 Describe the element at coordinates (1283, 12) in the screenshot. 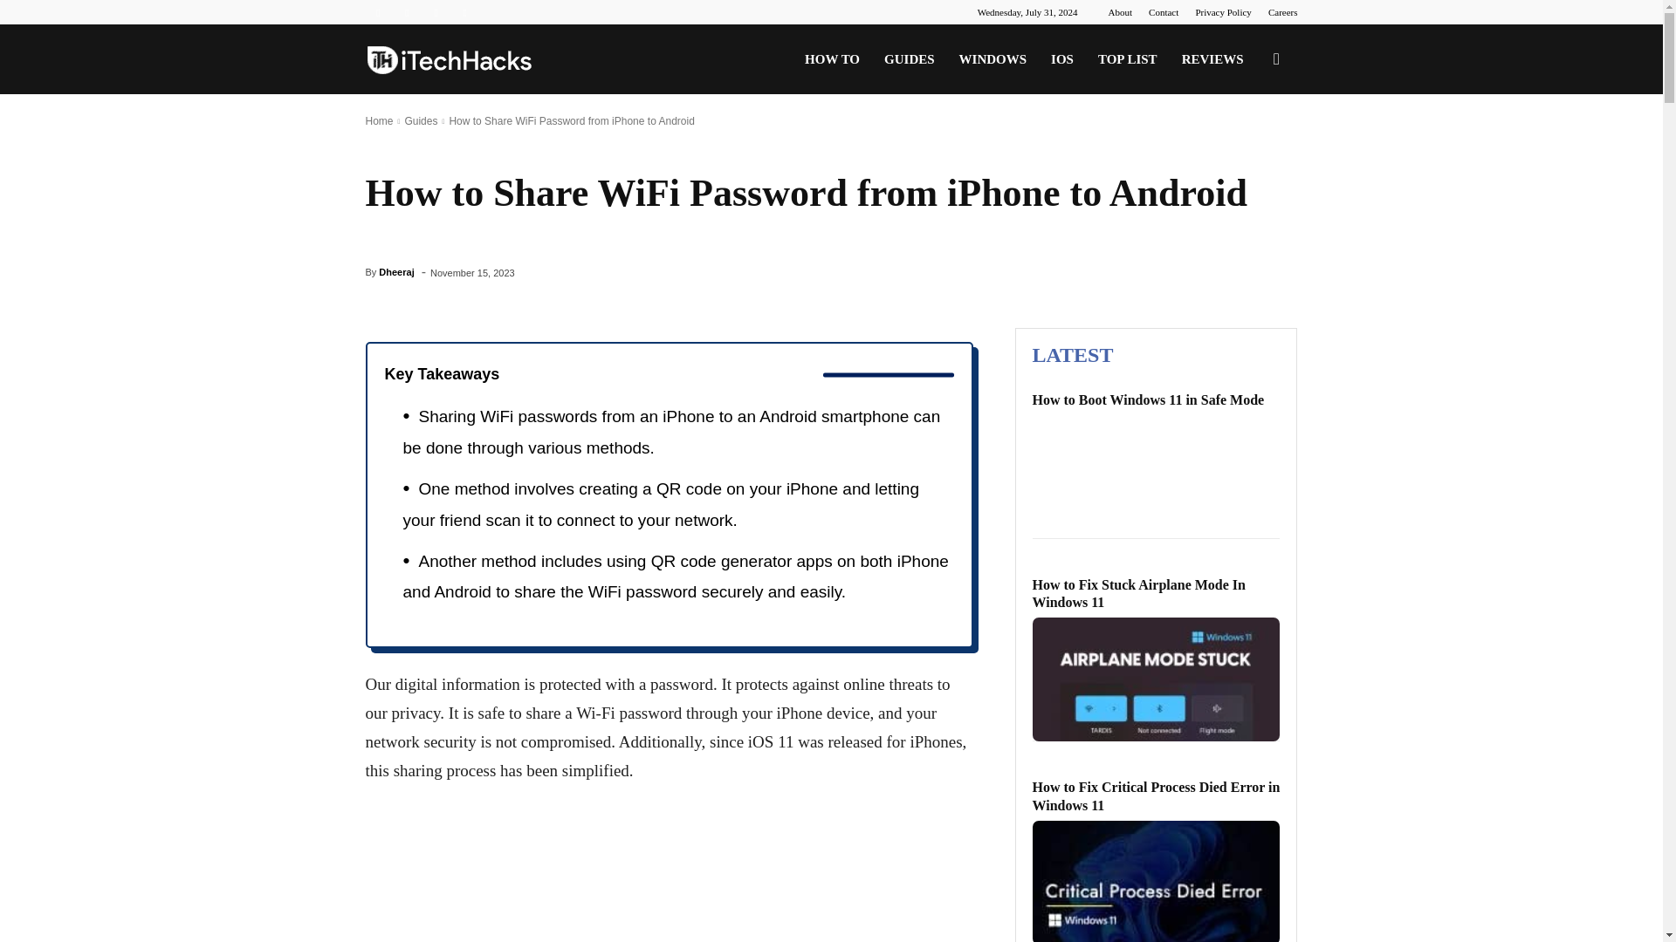

I see `Careers` at that location.